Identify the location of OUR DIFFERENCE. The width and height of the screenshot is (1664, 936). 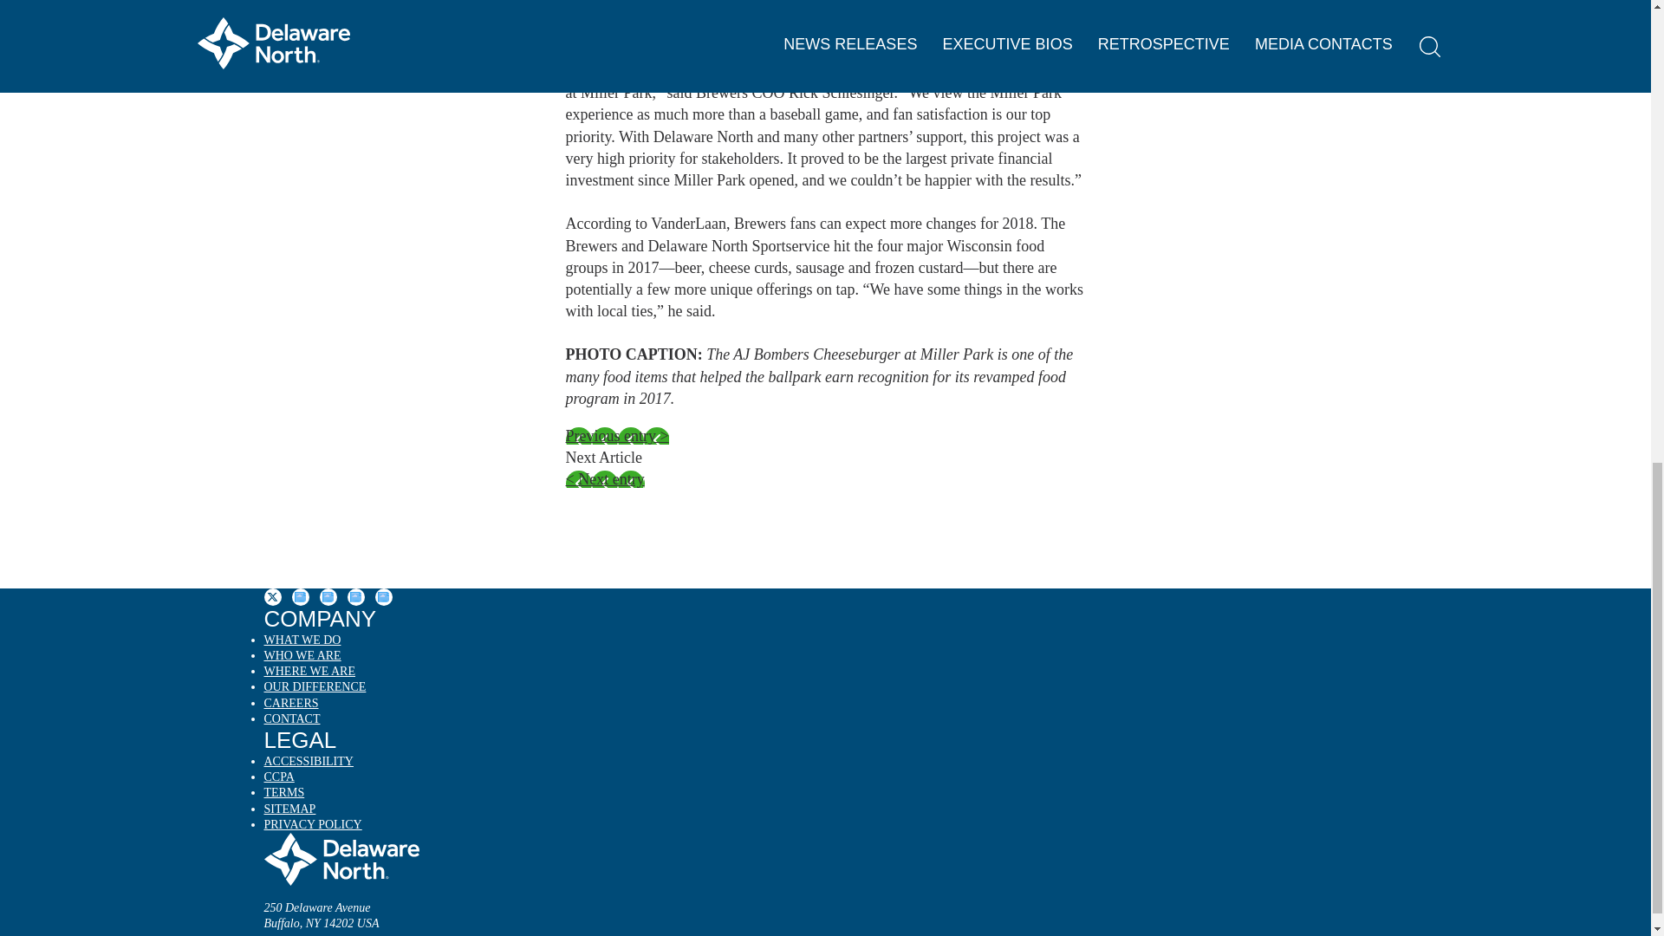
(314, 688).